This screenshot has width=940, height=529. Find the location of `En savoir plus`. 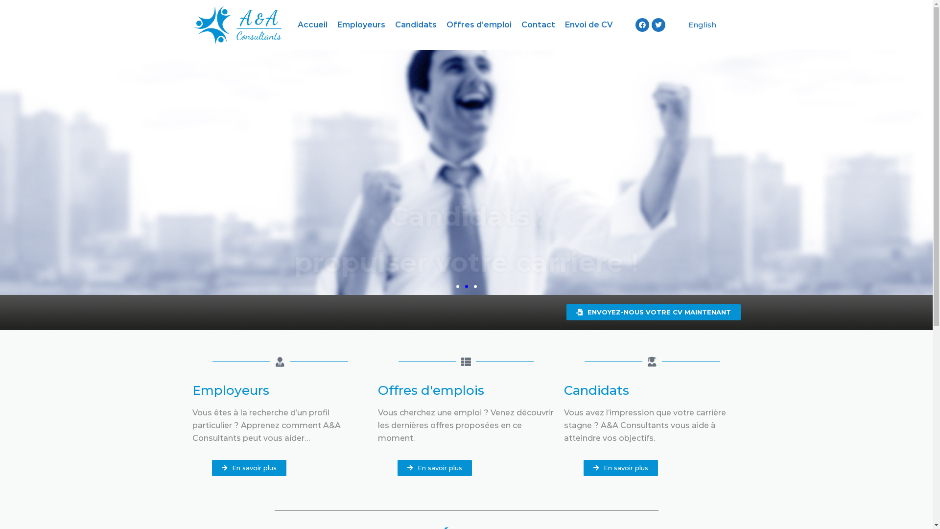

En savoir plus is located at coordinates (249, 468).